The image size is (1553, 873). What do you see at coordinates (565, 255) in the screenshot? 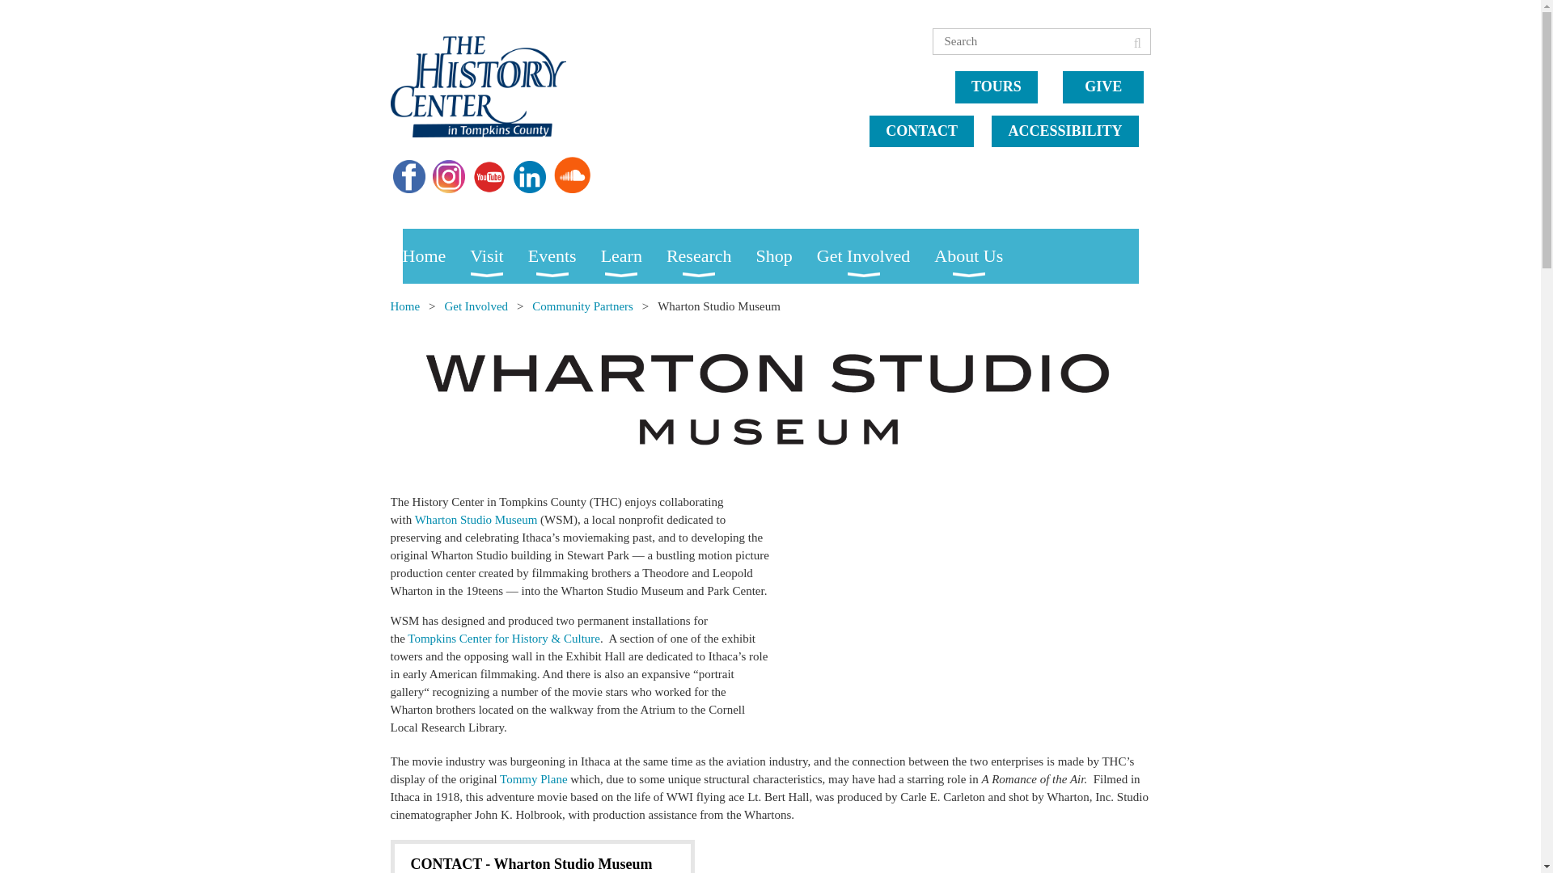
I see `Events` at bounding box center [565, 255].